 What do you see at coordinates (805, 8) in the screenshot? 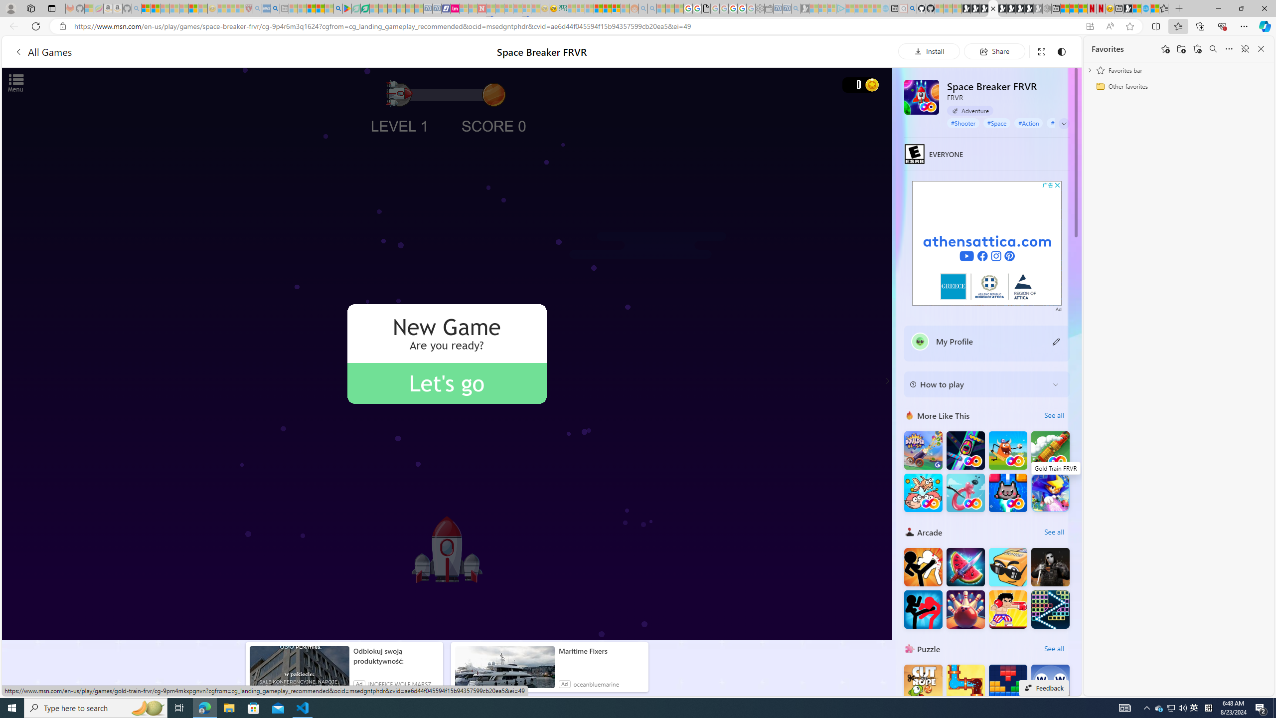
I see `Microsoft Start Gaming - Sleeping` at bounding box center [805, 8].